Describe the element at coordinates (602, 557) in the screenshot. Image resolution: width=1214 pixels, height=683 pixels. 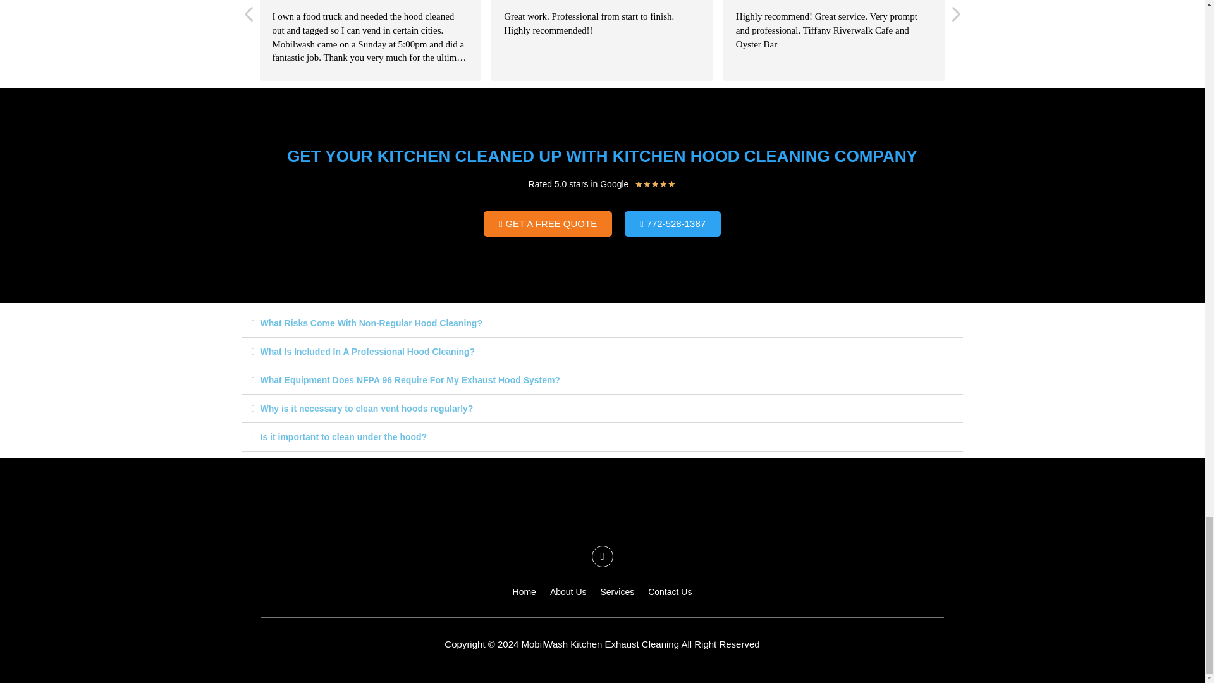
I see `Follow on Facebook` at that location.